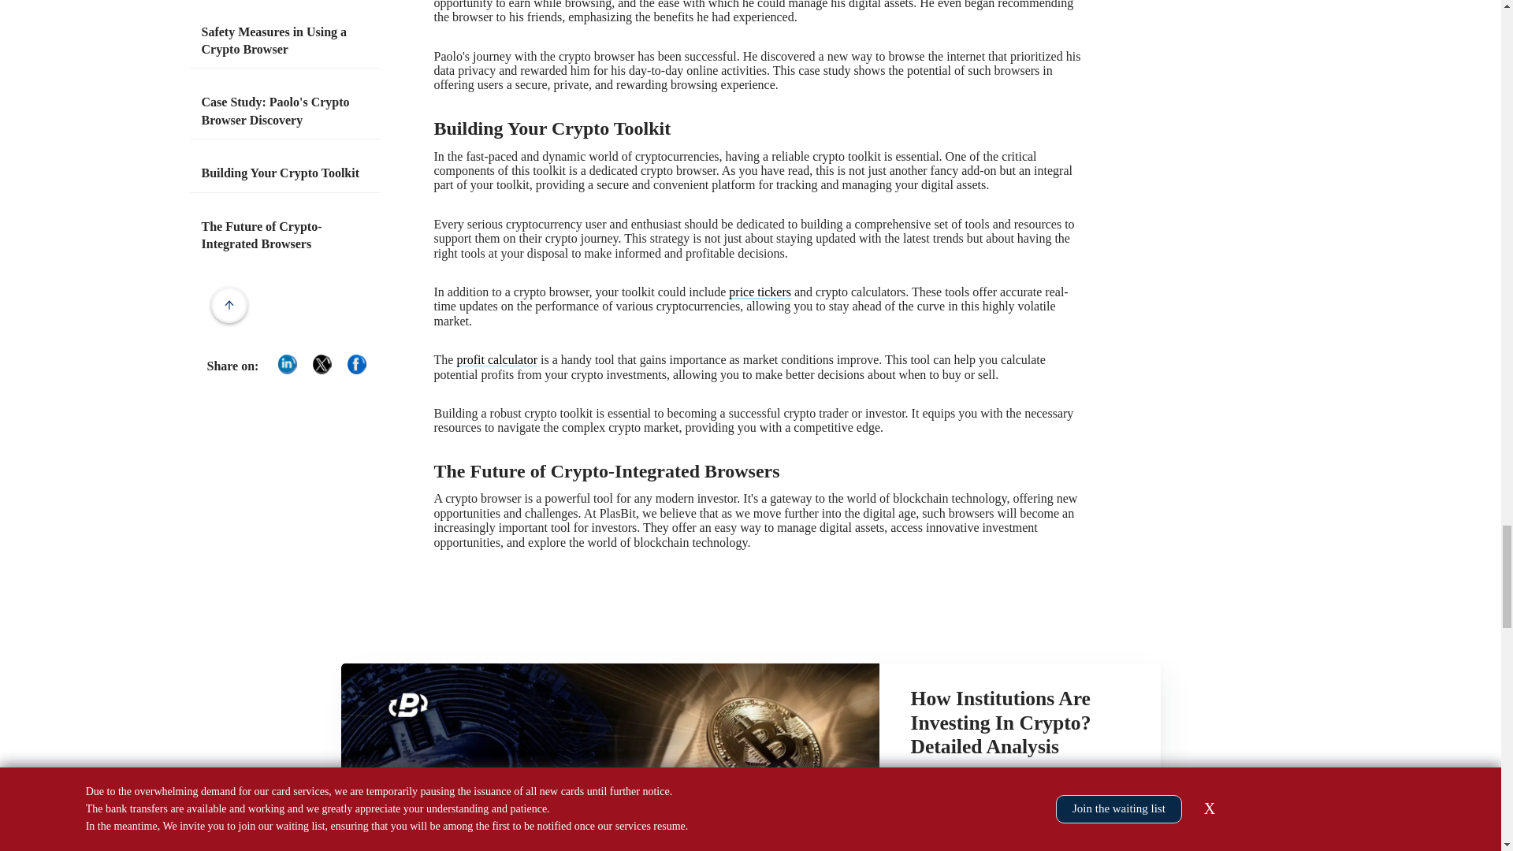 The height and width of the screenshot is (851, 1513). What do you see at coordinates (496, 359) in the screenshot?
I see `profit calculator` at bounding box center [496, 359].